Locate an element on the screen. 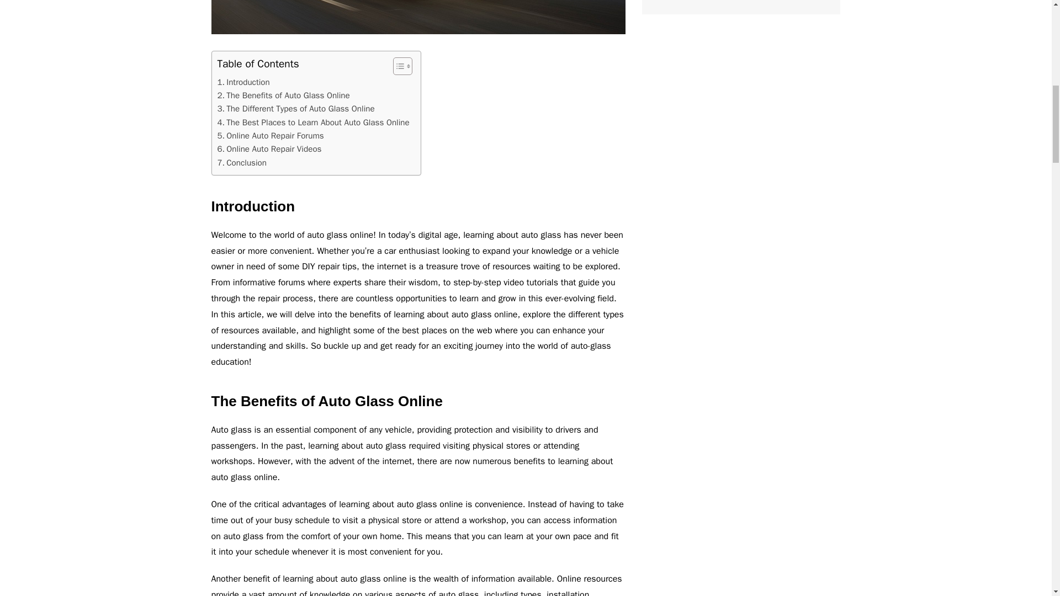 The height and width of the screenshot is (596, 1060). The Different Types of Auto Glass Online is located at coordinates (296, 108).